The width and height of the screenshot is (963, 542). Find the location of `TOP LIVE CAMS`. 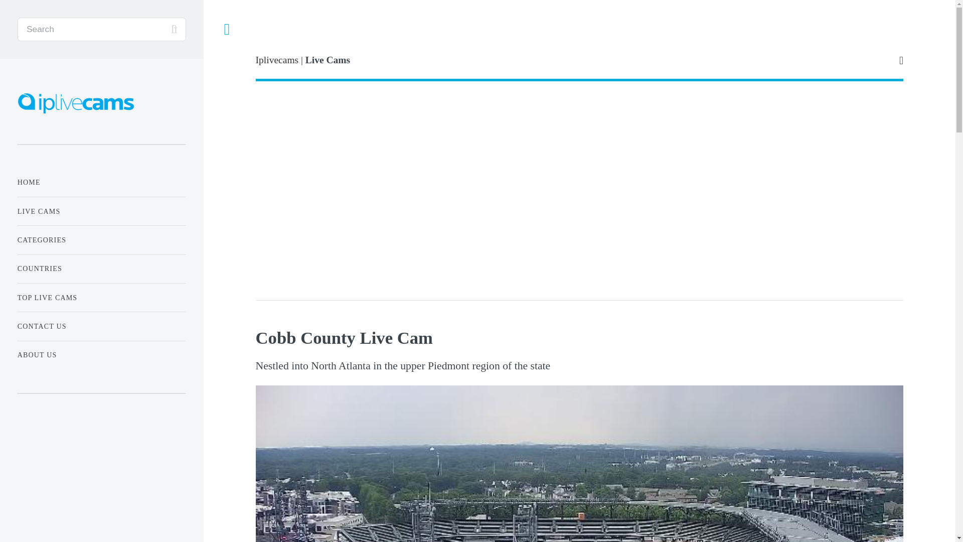

TOP LIVE CAMS is located at coordinates (101, 298).